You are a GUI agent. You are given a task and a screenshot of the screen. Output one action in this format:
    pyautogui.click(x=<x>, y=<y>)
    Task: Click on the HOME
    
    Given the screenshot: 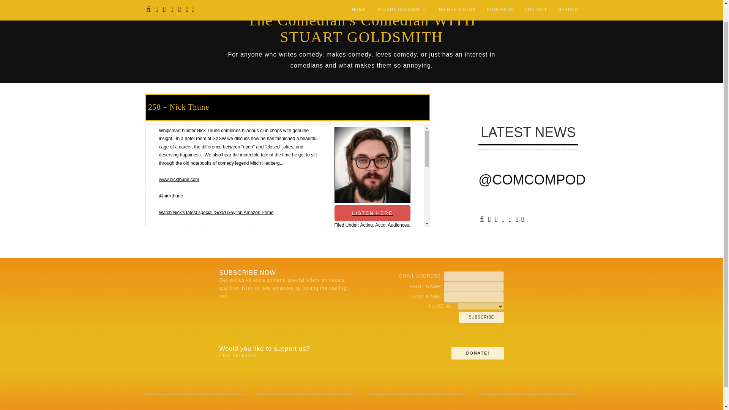 What is the action you would take?
    pyautogui.click(x=359, y=0)
    